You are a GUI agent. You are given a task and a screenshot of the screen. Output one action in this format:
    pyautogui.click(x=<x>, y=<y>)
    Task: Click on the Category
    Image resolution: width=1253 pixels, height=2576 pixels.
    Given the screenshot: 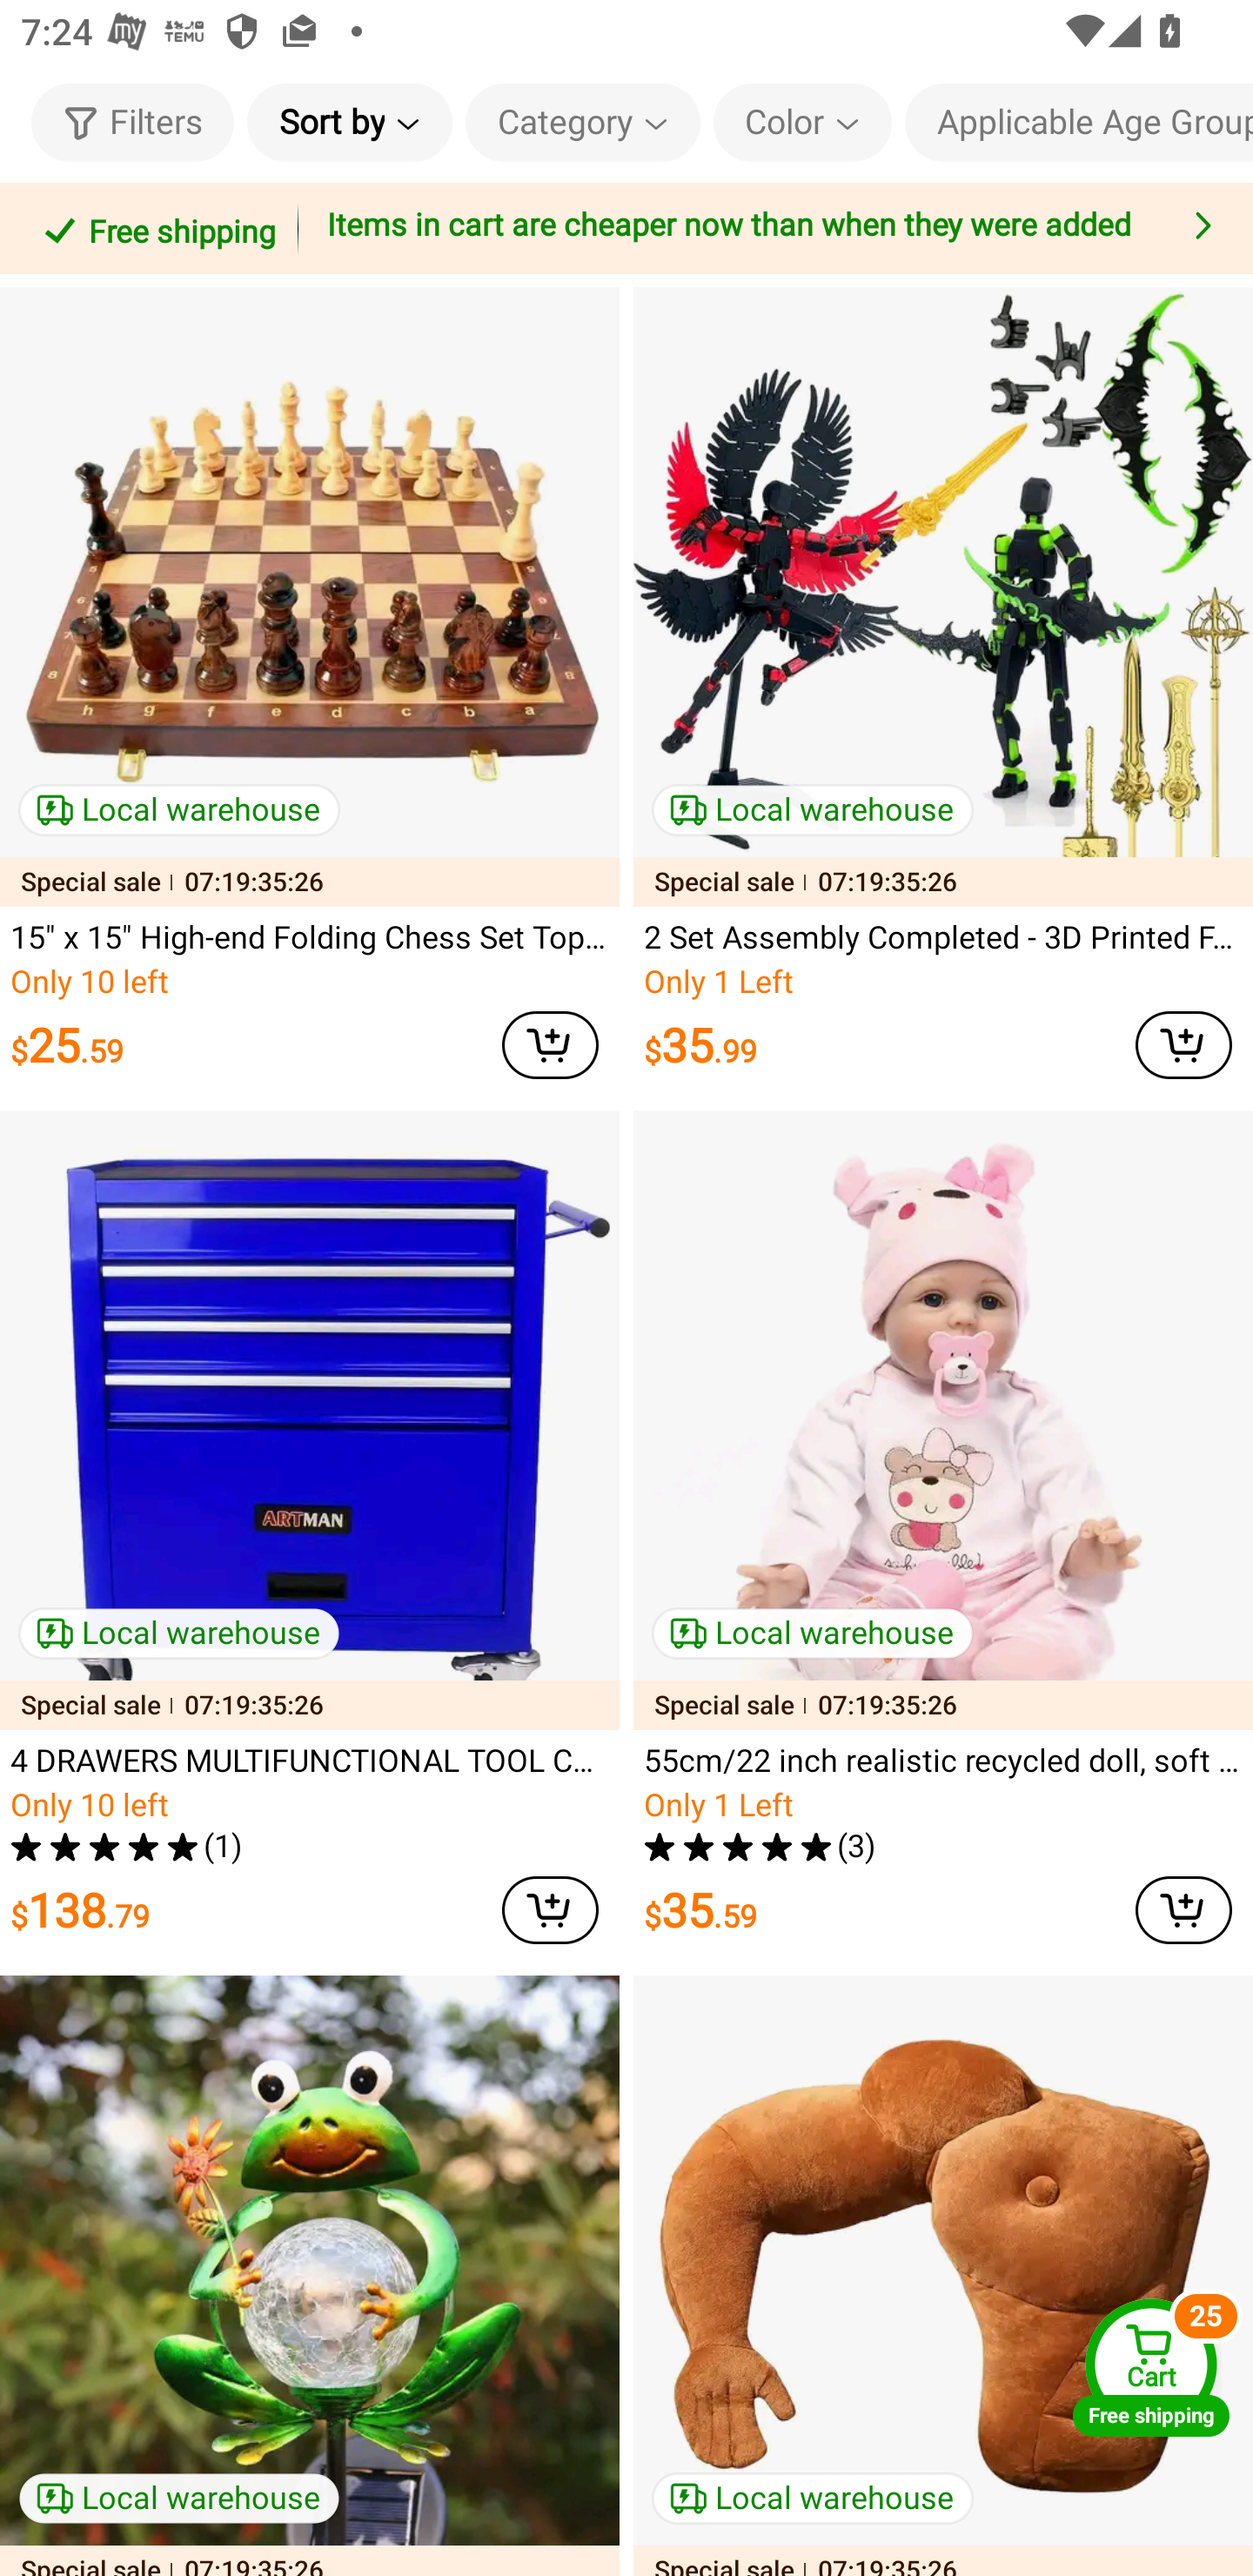 What is the action you would take?
    pyautogui.click(x=583, y=122)
    